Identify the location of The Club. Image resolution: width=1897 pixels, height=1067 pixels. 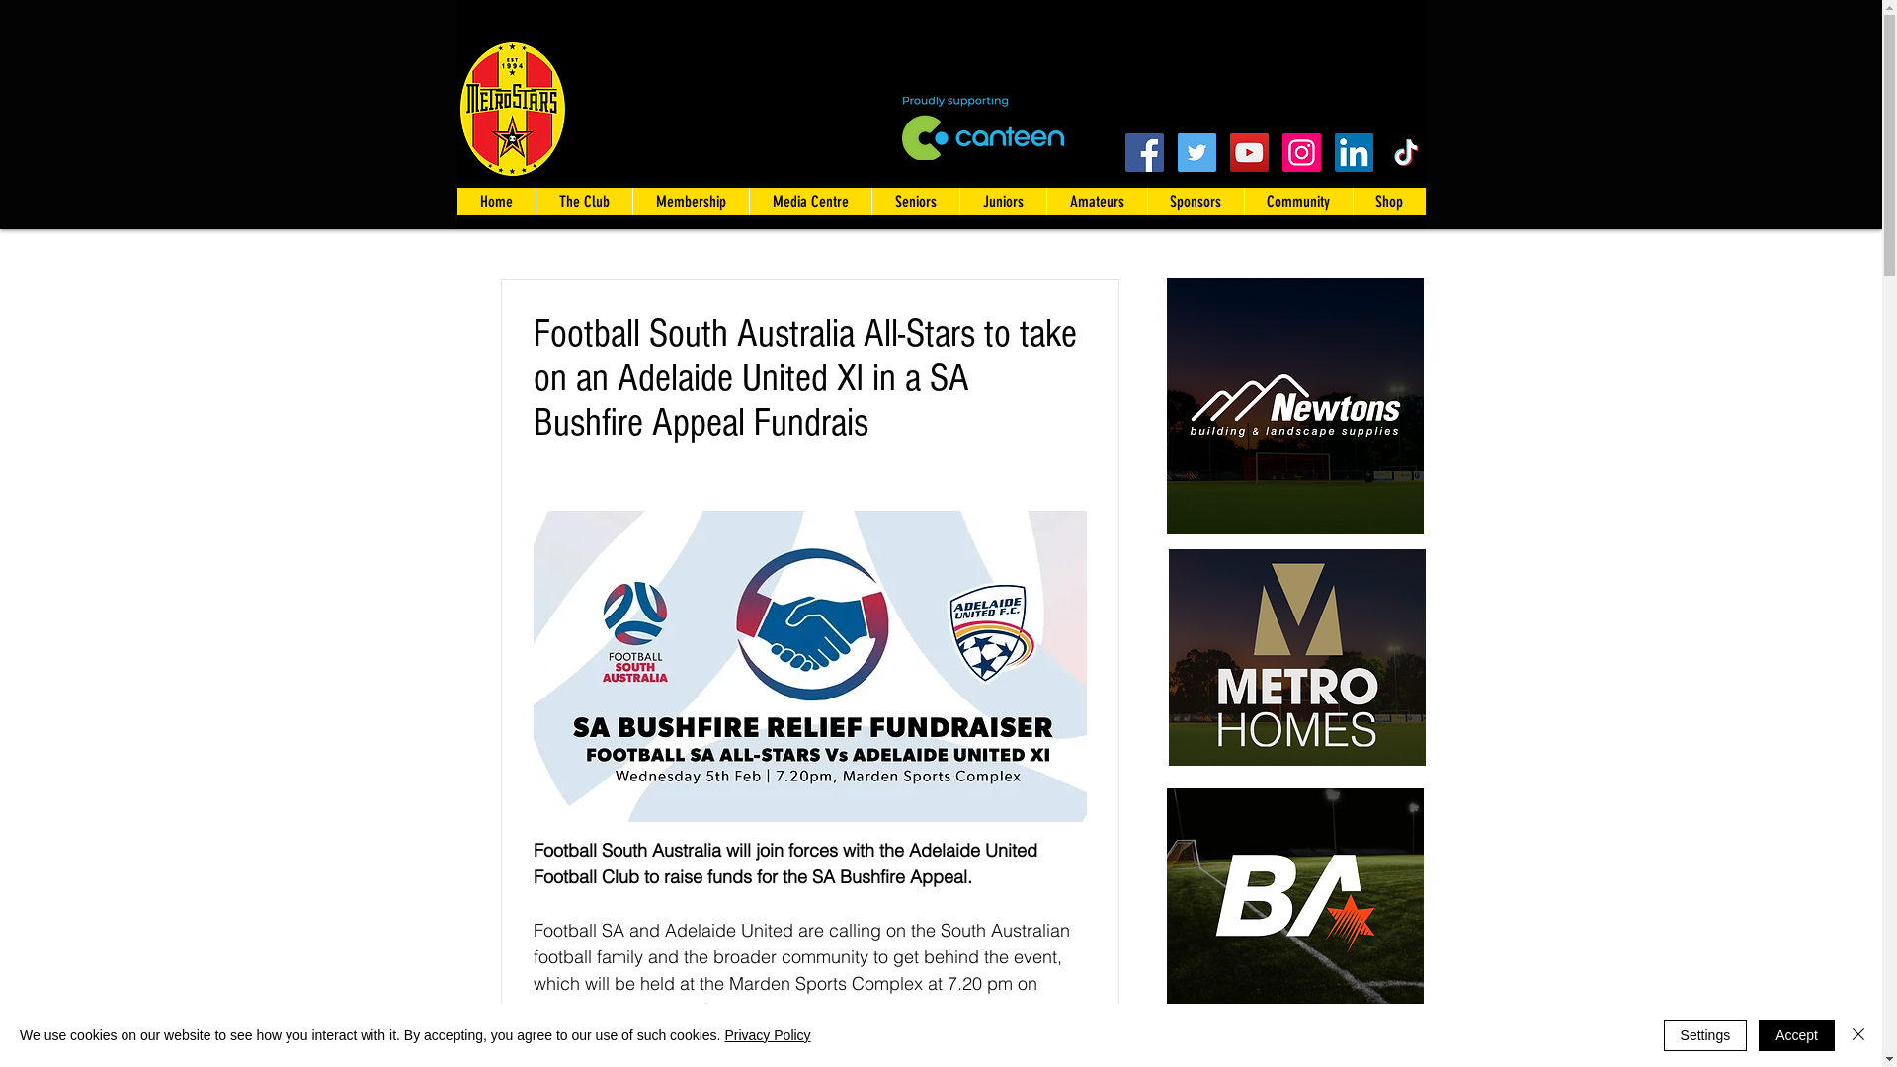
(584, 202).